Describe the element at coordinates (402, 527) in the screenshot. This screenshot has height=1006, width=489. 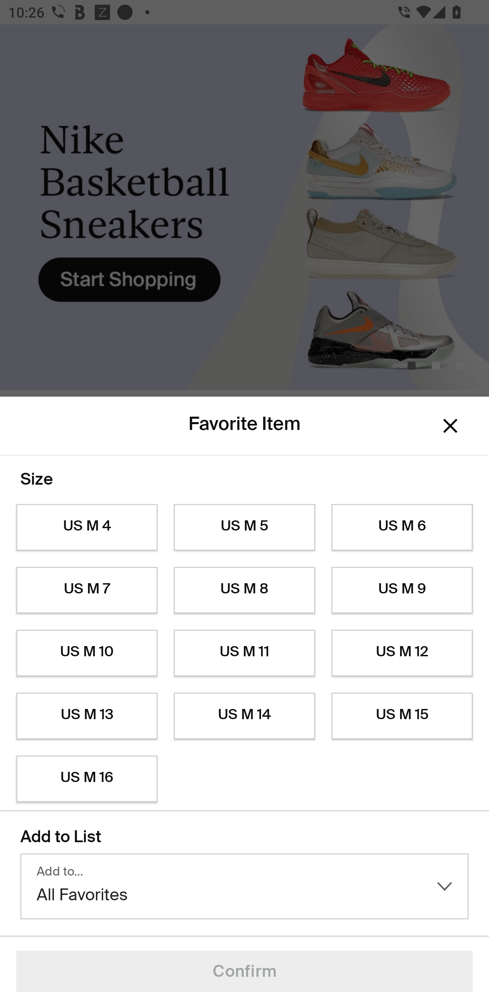
I see `US M 6` at that location.